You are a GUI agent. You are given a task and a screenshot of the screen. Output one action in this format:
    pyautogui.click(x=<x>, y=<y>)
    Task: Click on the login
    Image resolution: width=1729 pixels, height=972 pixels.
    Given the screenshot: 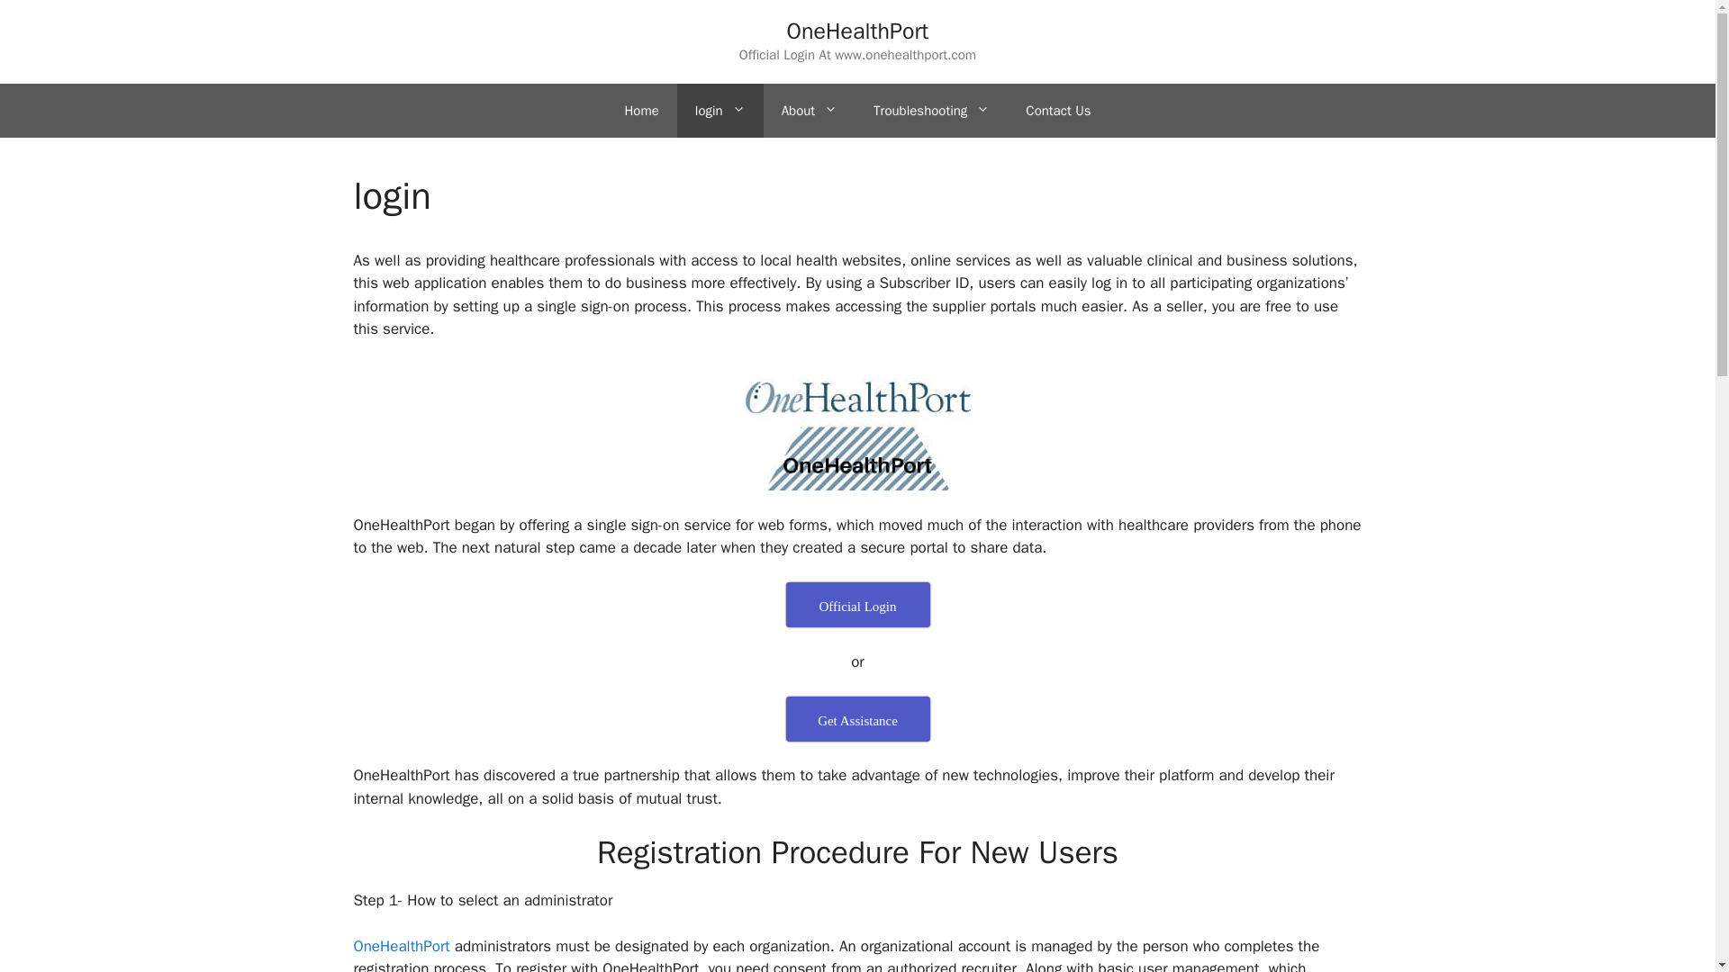 What is the action you would take?
    pyautogui.click(x=720, y=110)
    